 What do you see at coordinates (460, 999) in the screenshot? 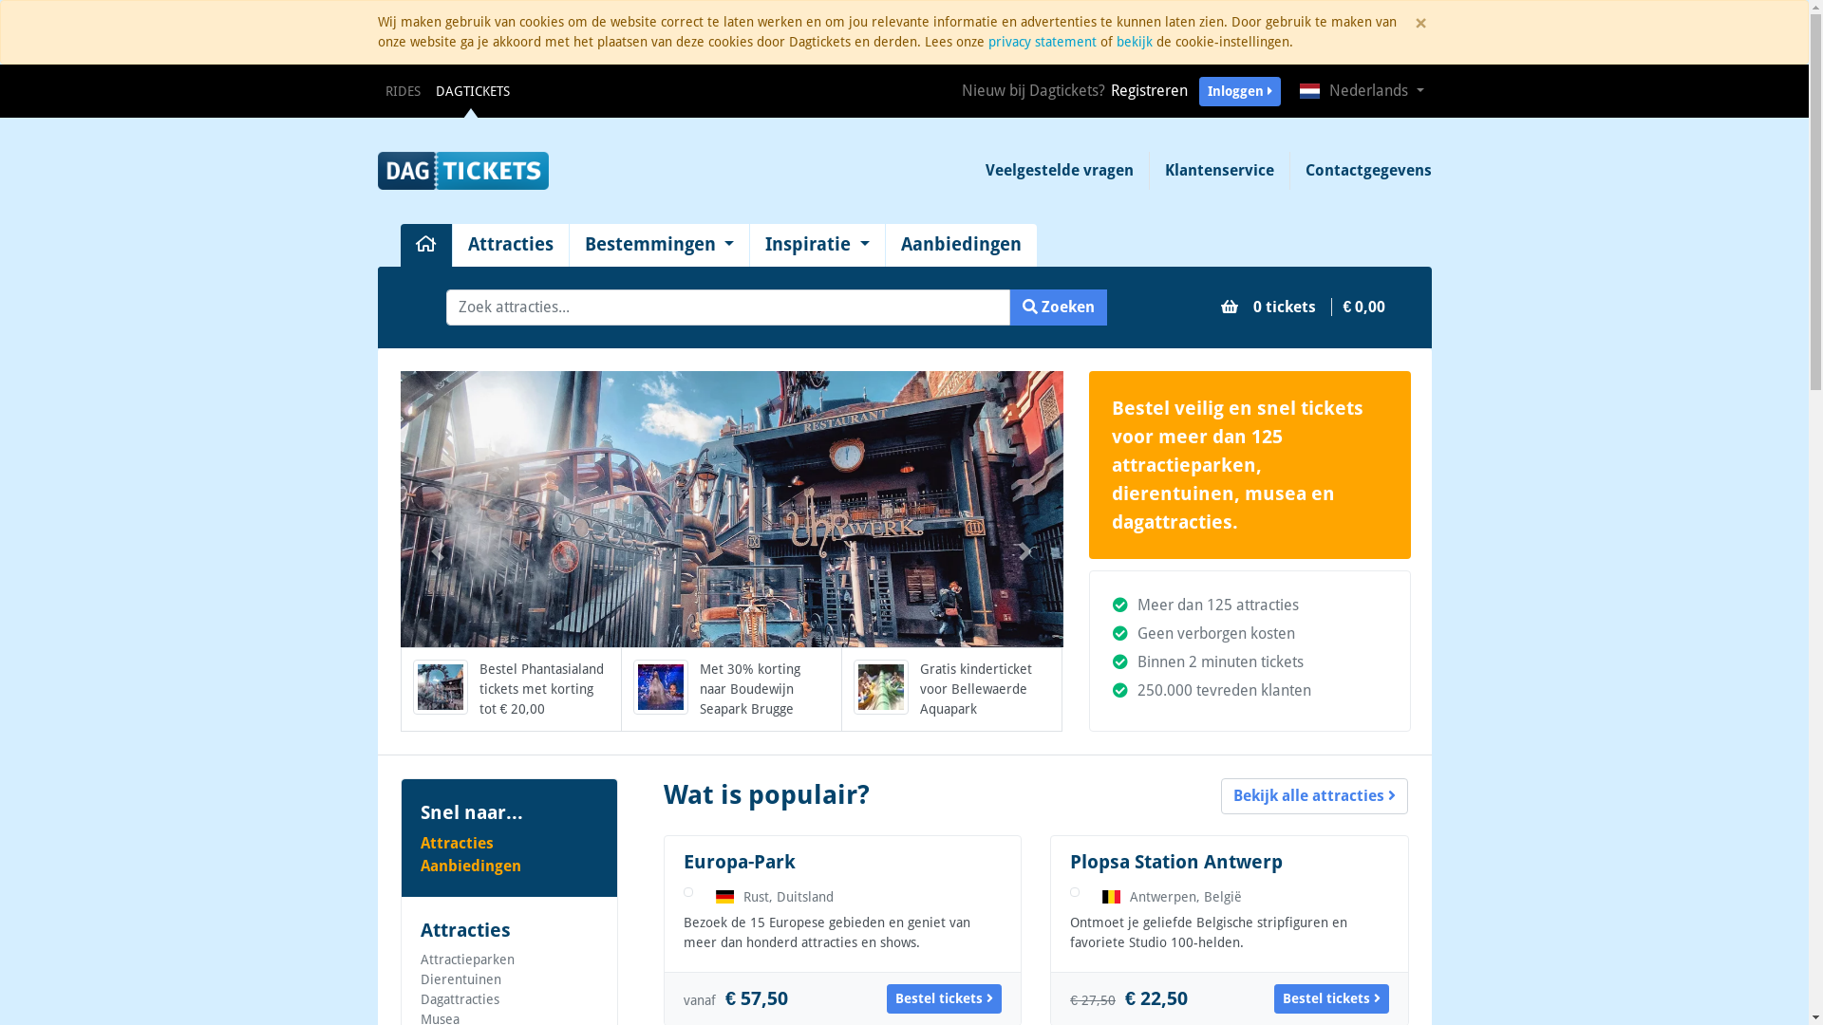
I see `Dagattracties` at bounding box center [460, 999].